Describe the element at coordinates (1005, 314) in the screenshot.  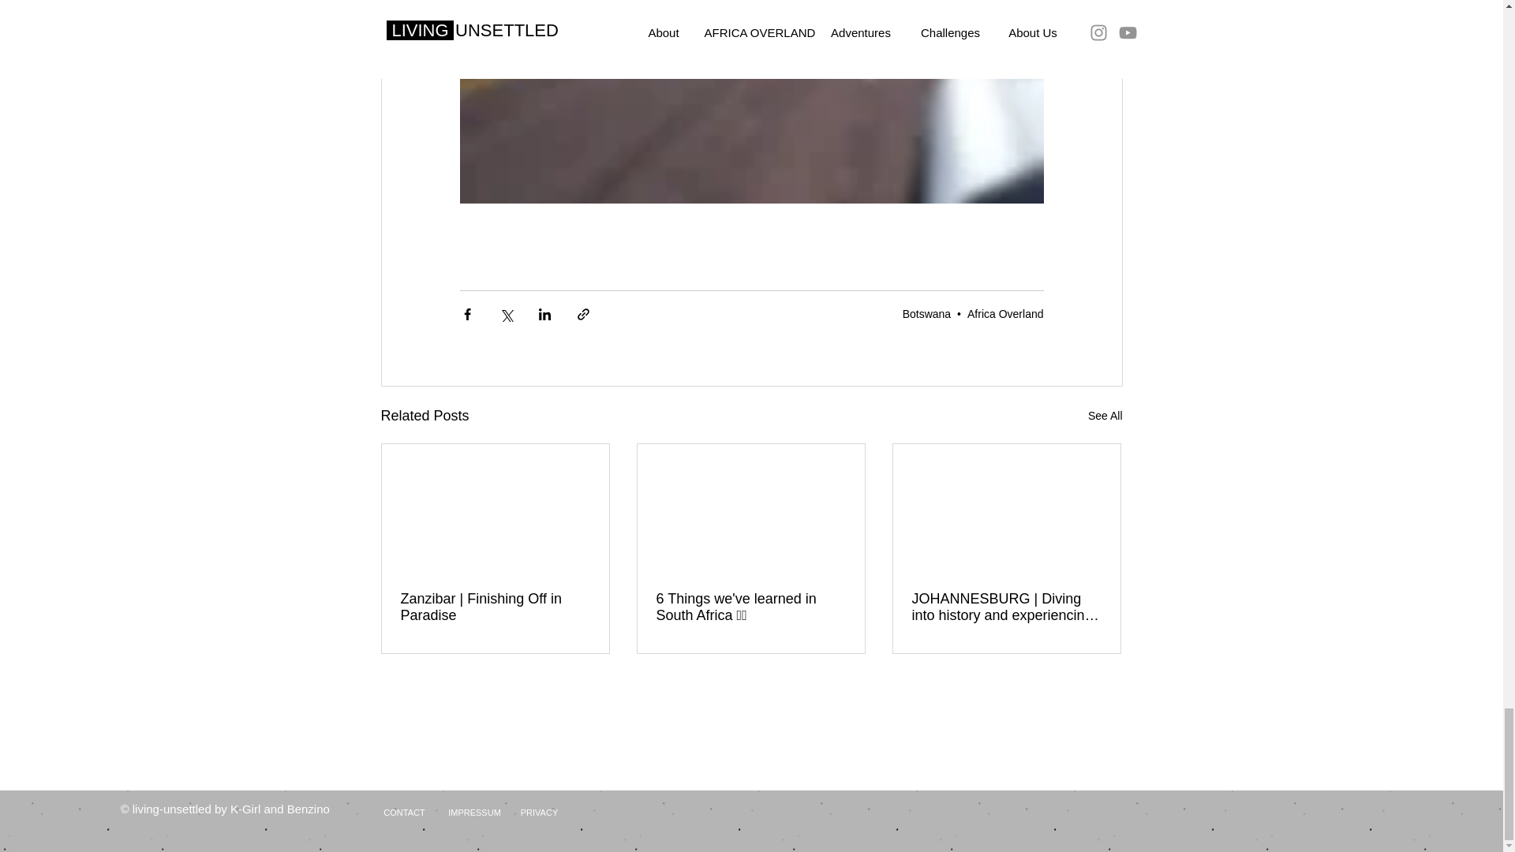
I see `Africa Overland` at that location.